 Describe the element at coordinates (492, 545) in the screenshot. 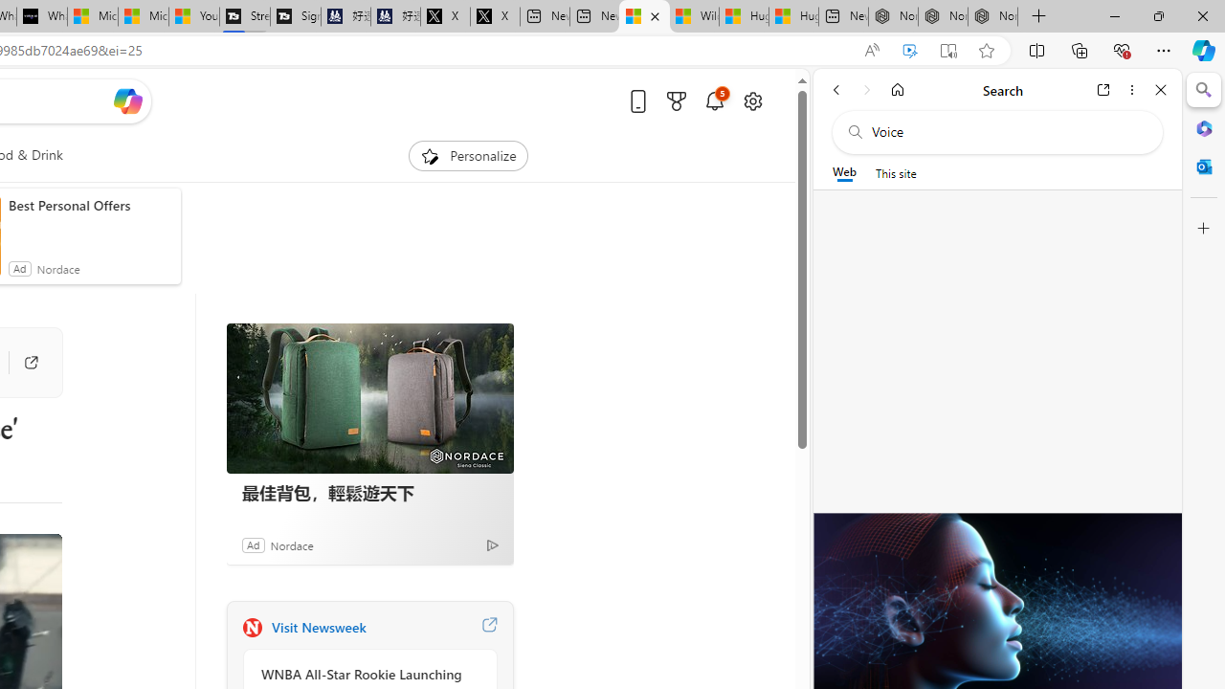

I see `Ad Choice` at that location.